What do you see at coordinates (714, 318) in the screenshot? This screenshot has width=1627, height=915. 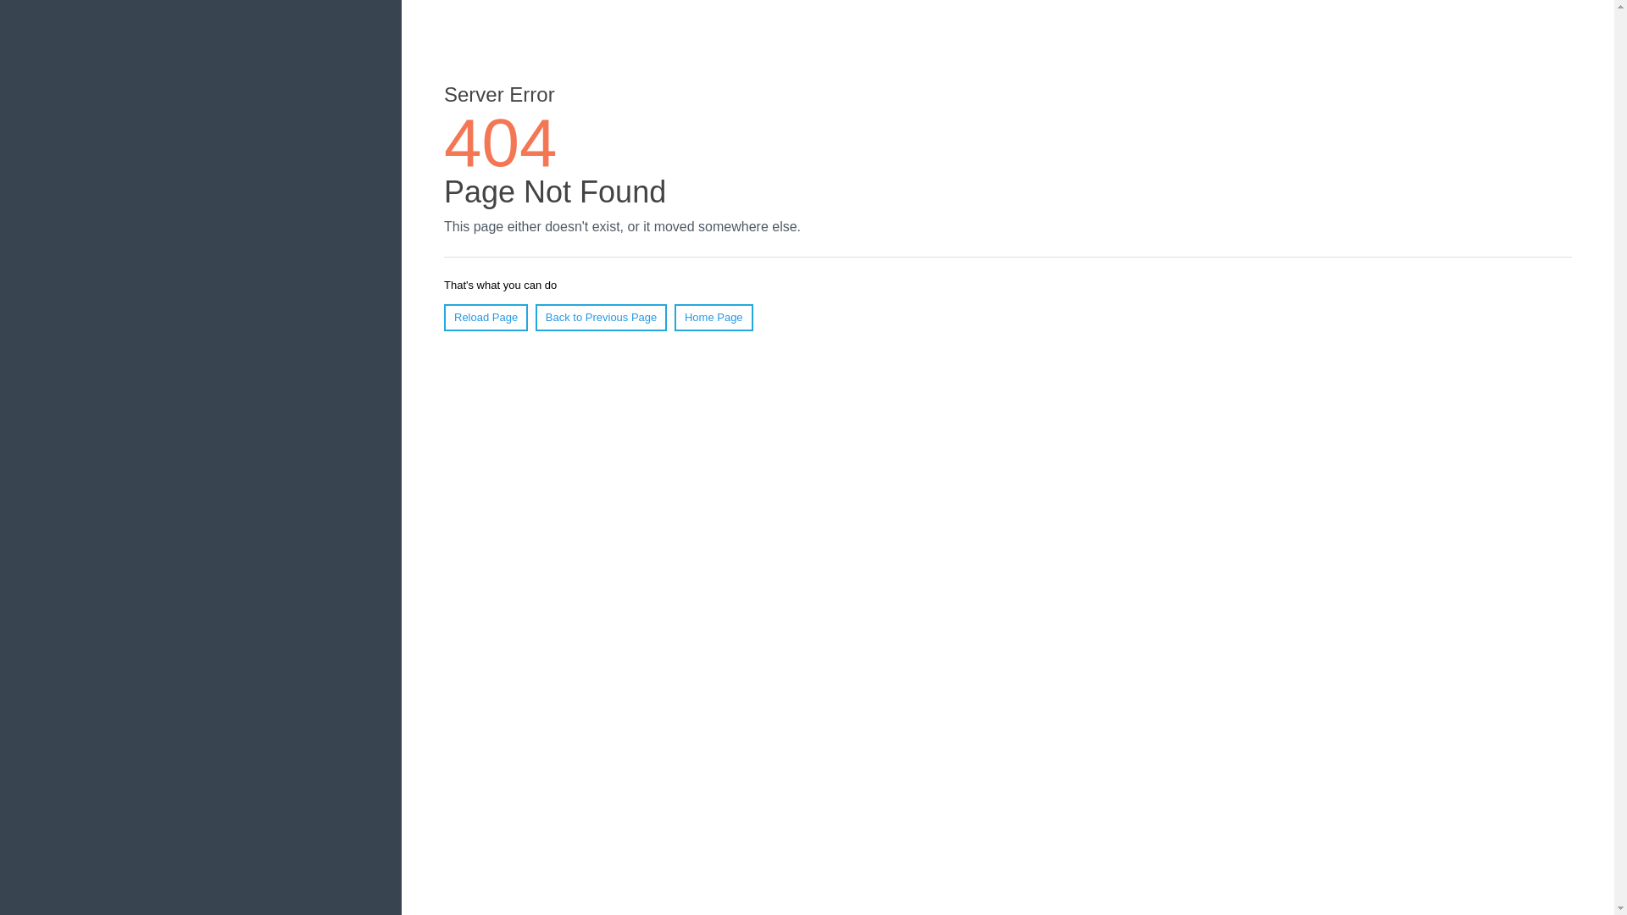 I see `Home Page` at bounding box center [714, 318].